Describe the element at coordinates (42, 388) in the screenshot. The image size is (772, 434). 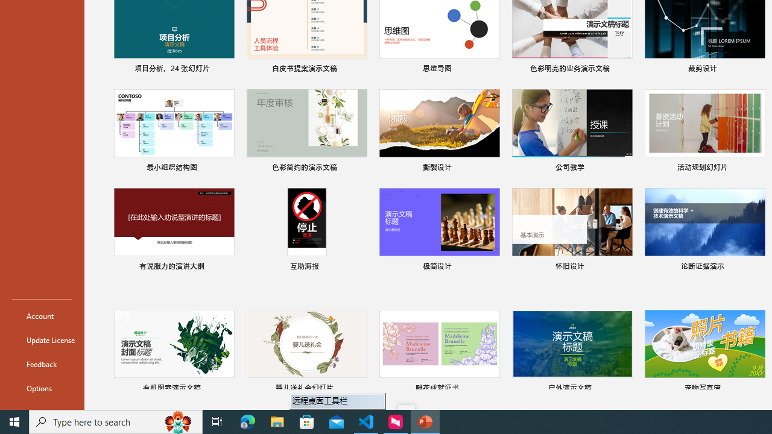
I see `Options` at that location.